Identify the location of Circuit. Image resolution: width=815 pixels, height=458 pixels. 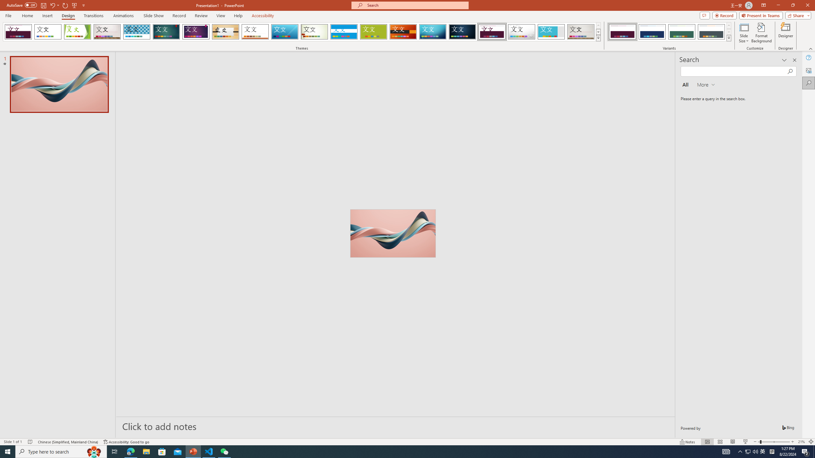
(433, 32).